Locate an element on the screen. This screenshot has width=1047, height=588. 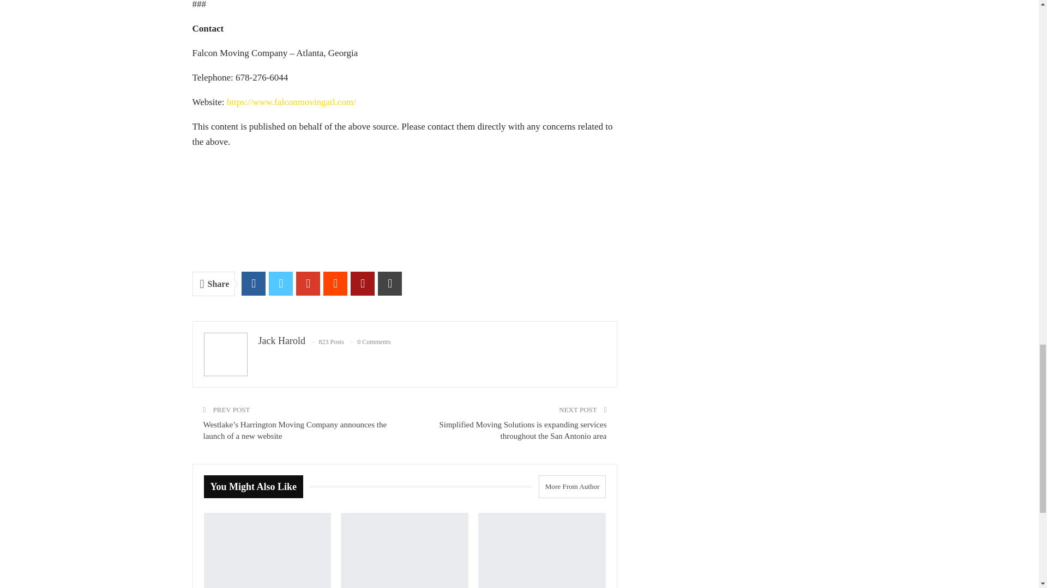
How to Use and Climbing With An Ice Axe is located at coordinates (405, 550).